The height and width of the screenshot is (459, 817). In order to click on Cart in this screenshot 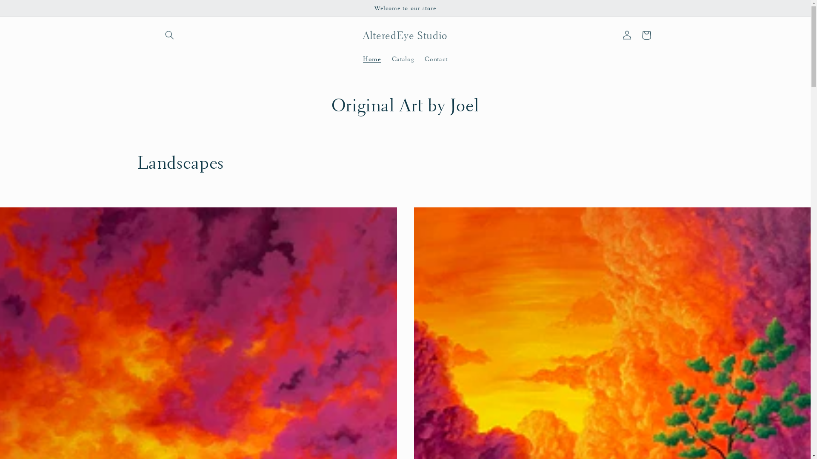, I will do `click(646, 35)`.